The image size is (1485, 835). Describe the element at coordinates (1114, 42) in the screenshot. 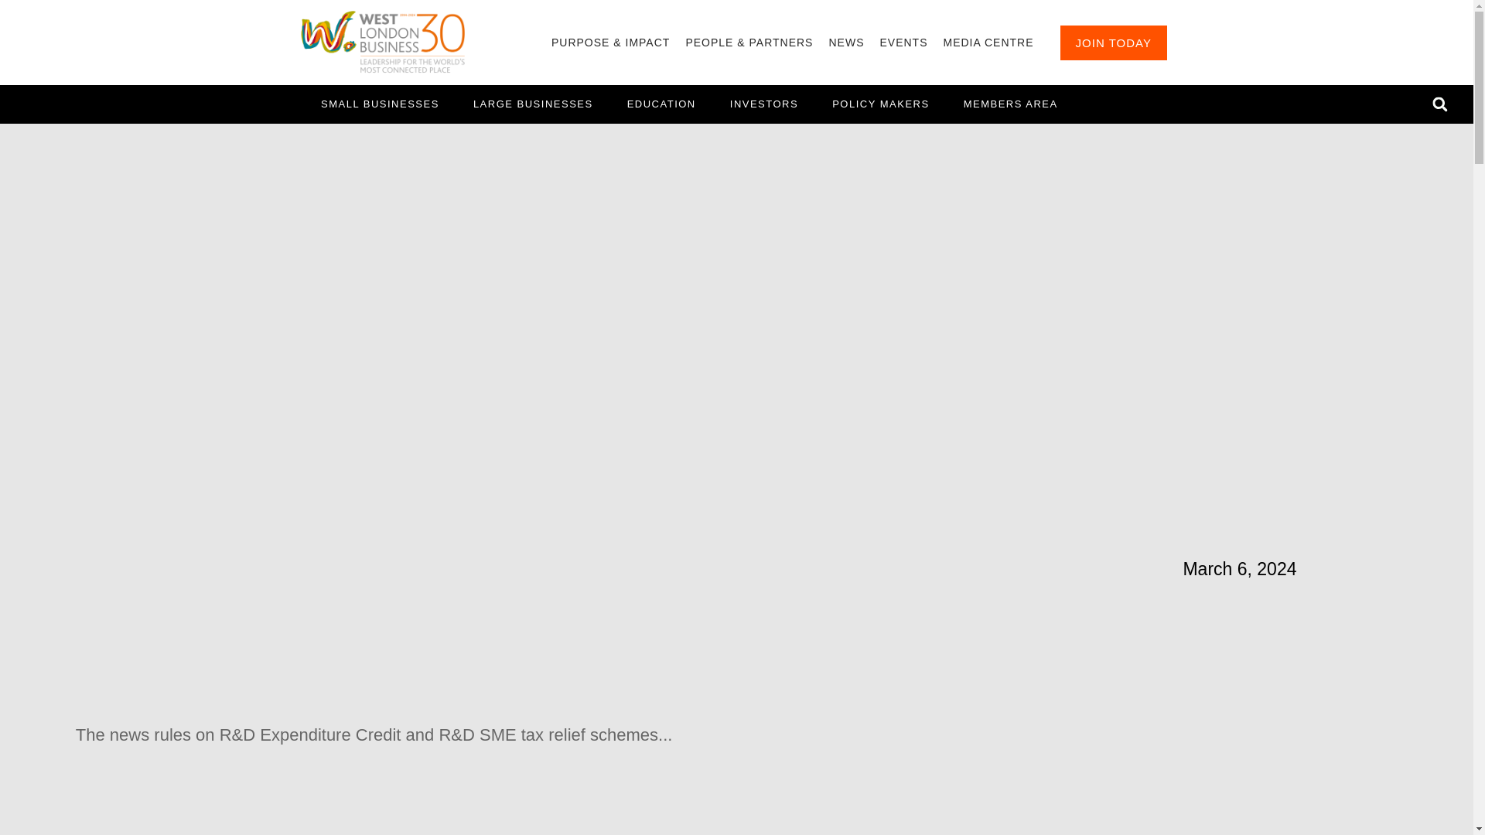

I see `JOIN TODAY` at that location.